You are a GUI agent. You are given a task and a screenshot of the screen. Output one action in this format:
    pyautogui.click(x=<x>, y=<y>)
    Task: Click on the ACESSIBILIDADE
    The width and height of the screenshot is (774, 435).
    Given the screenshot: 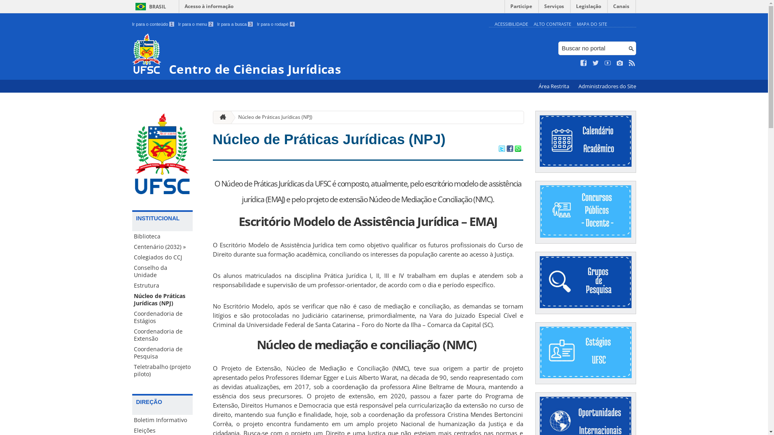 What is the action you would take?
    pyautogui.click(x=511, y=24)
    